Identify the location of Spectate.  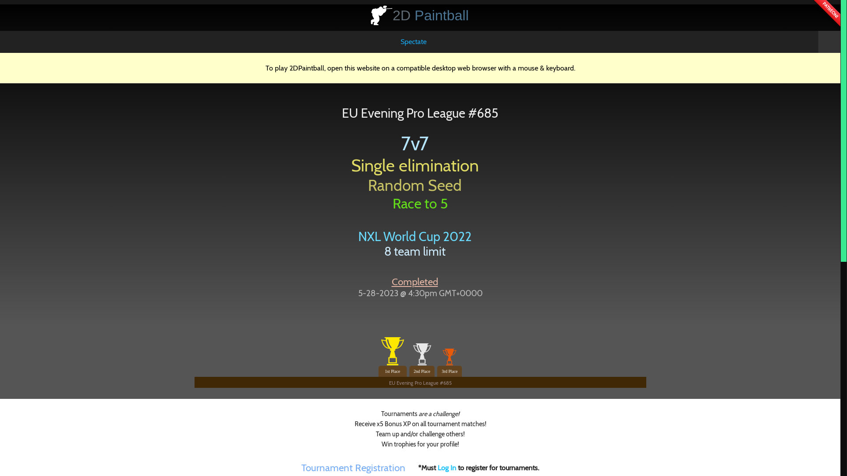
(414, 42).